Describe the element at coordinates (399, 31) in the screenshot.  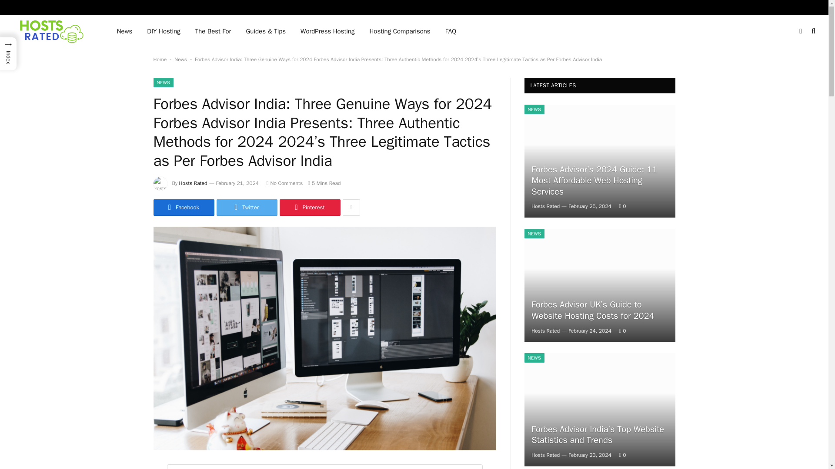
I see `Hosting Comparisons` at that location.